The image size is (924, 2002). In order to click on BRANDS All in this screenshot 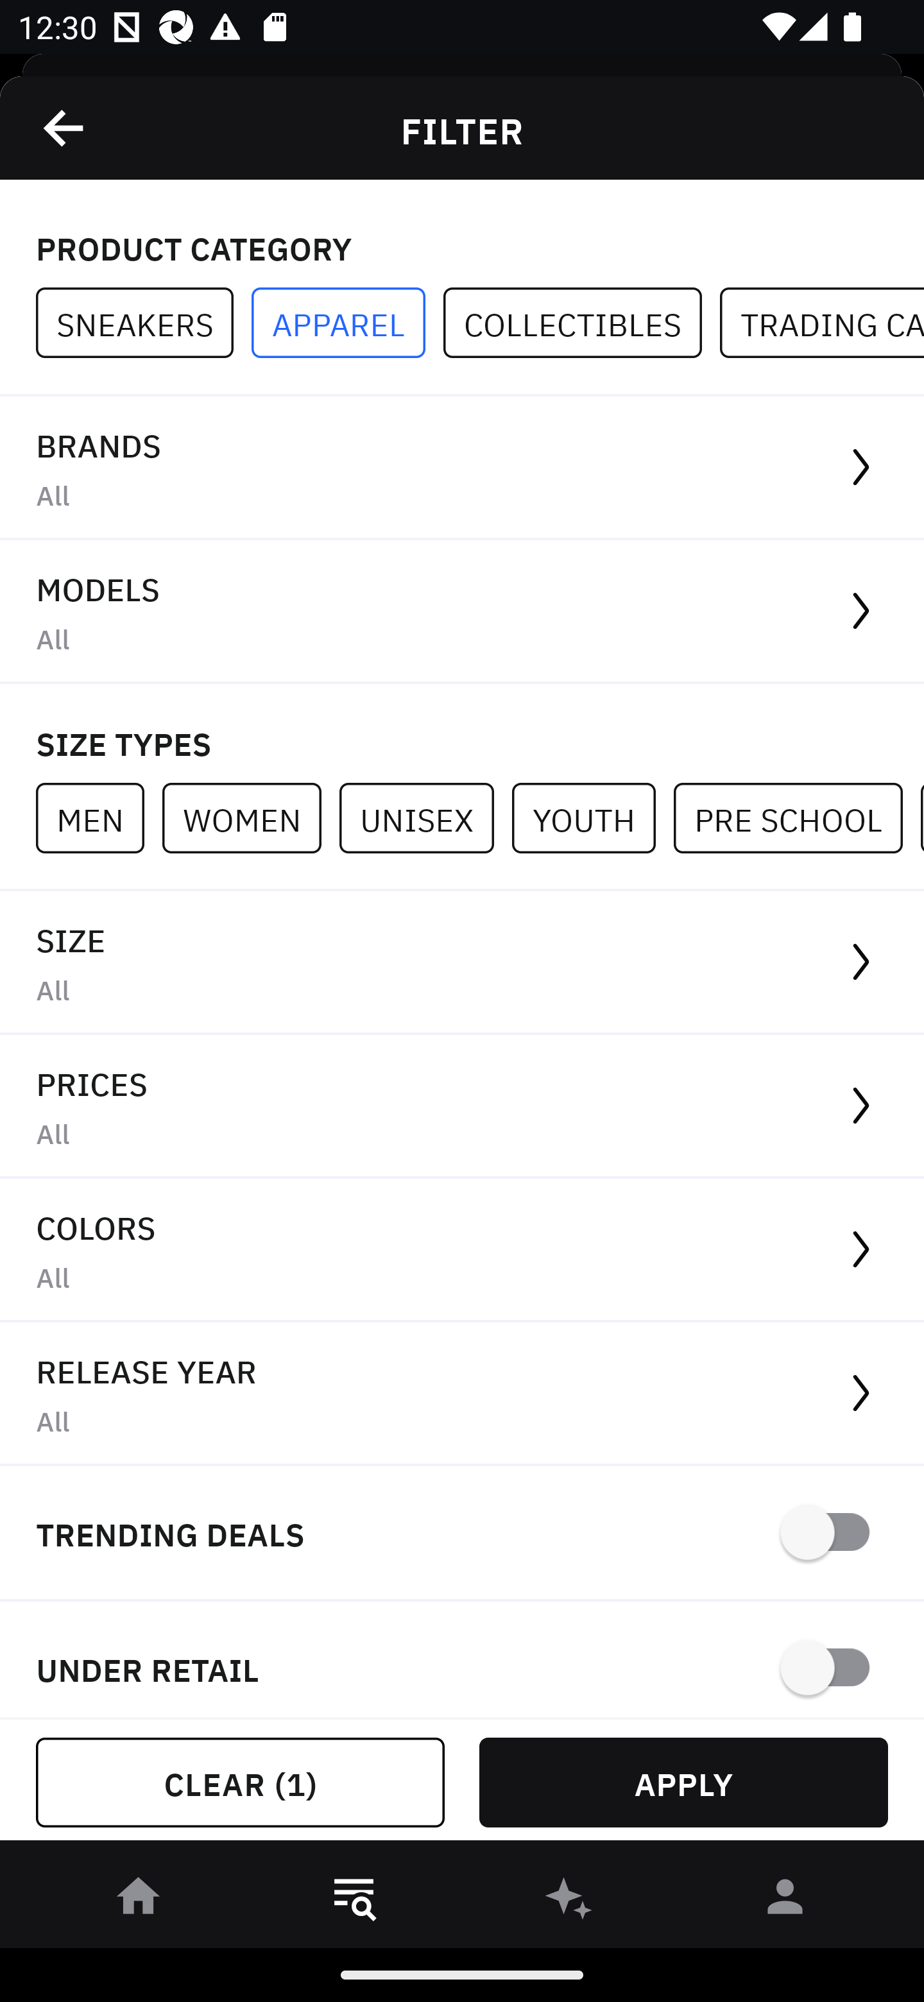, I will do `click(462, 468)`.